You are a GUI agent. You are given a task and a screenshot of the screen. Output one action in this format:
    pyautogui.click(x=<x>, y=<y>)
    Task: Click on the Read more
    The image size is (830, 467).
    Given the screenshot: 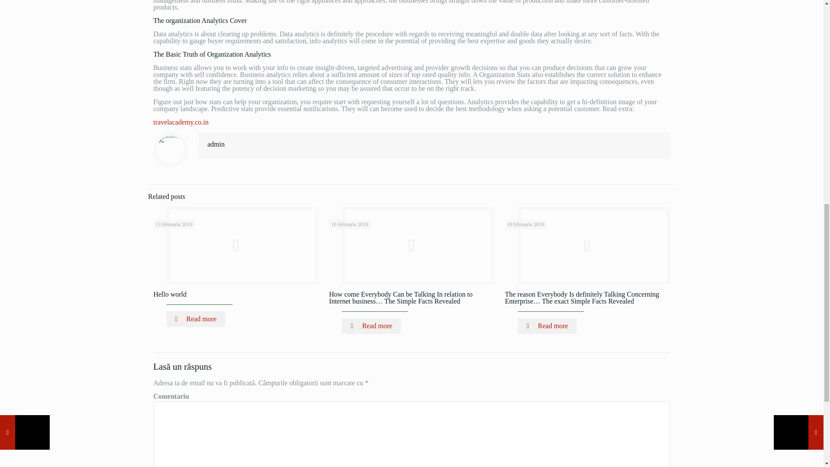 What is the action you would take?
    pyautogui.click(x=195, y=319)
    